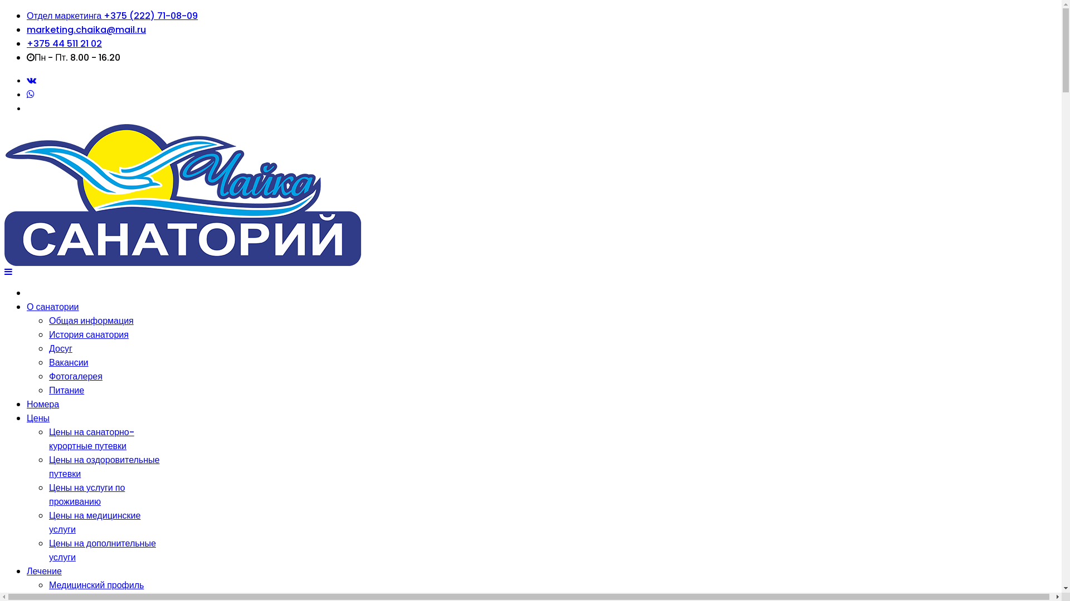 This screenshot has width=1070, height=601. Describe the element at coordinates (86, 30) in the screenshot. I see `marketing.chaika@mail.ru` at that location.